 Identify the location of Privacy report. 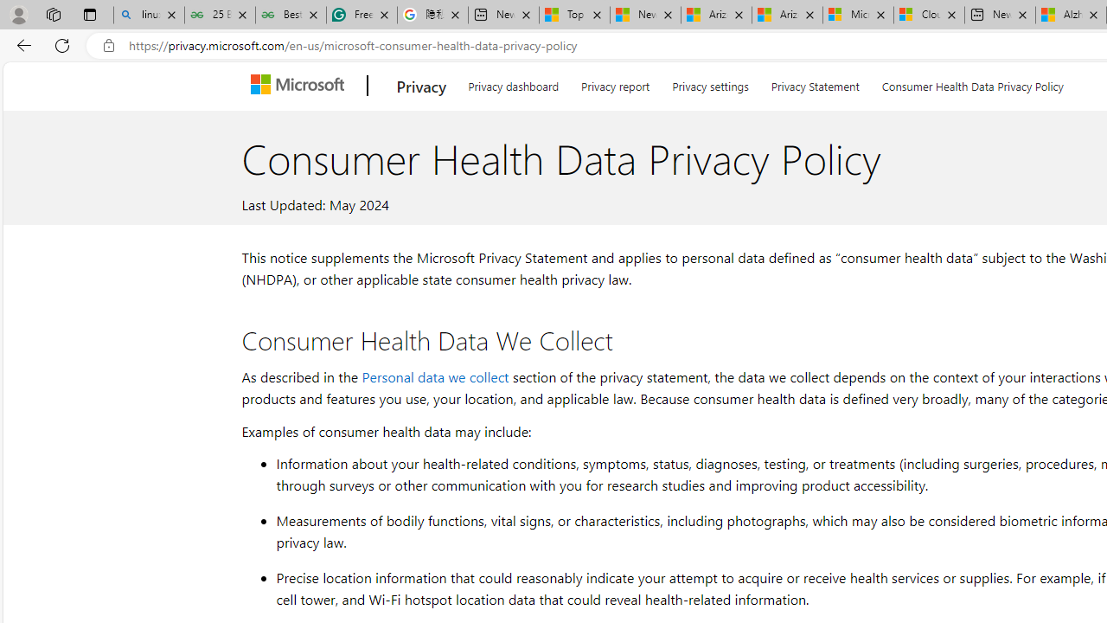
(616, 83).